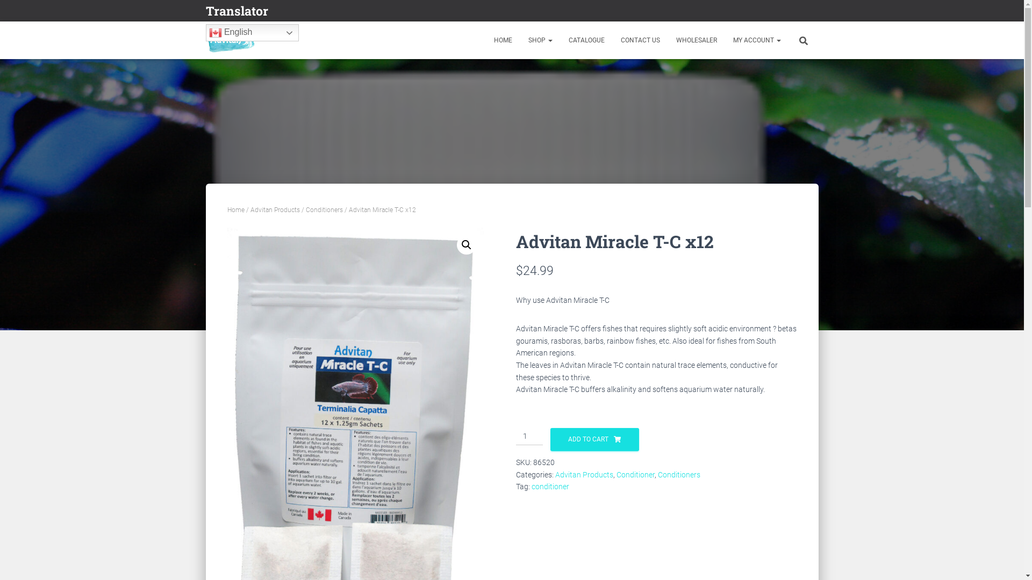  I want to click on CONTACT US, so click(641, 40).